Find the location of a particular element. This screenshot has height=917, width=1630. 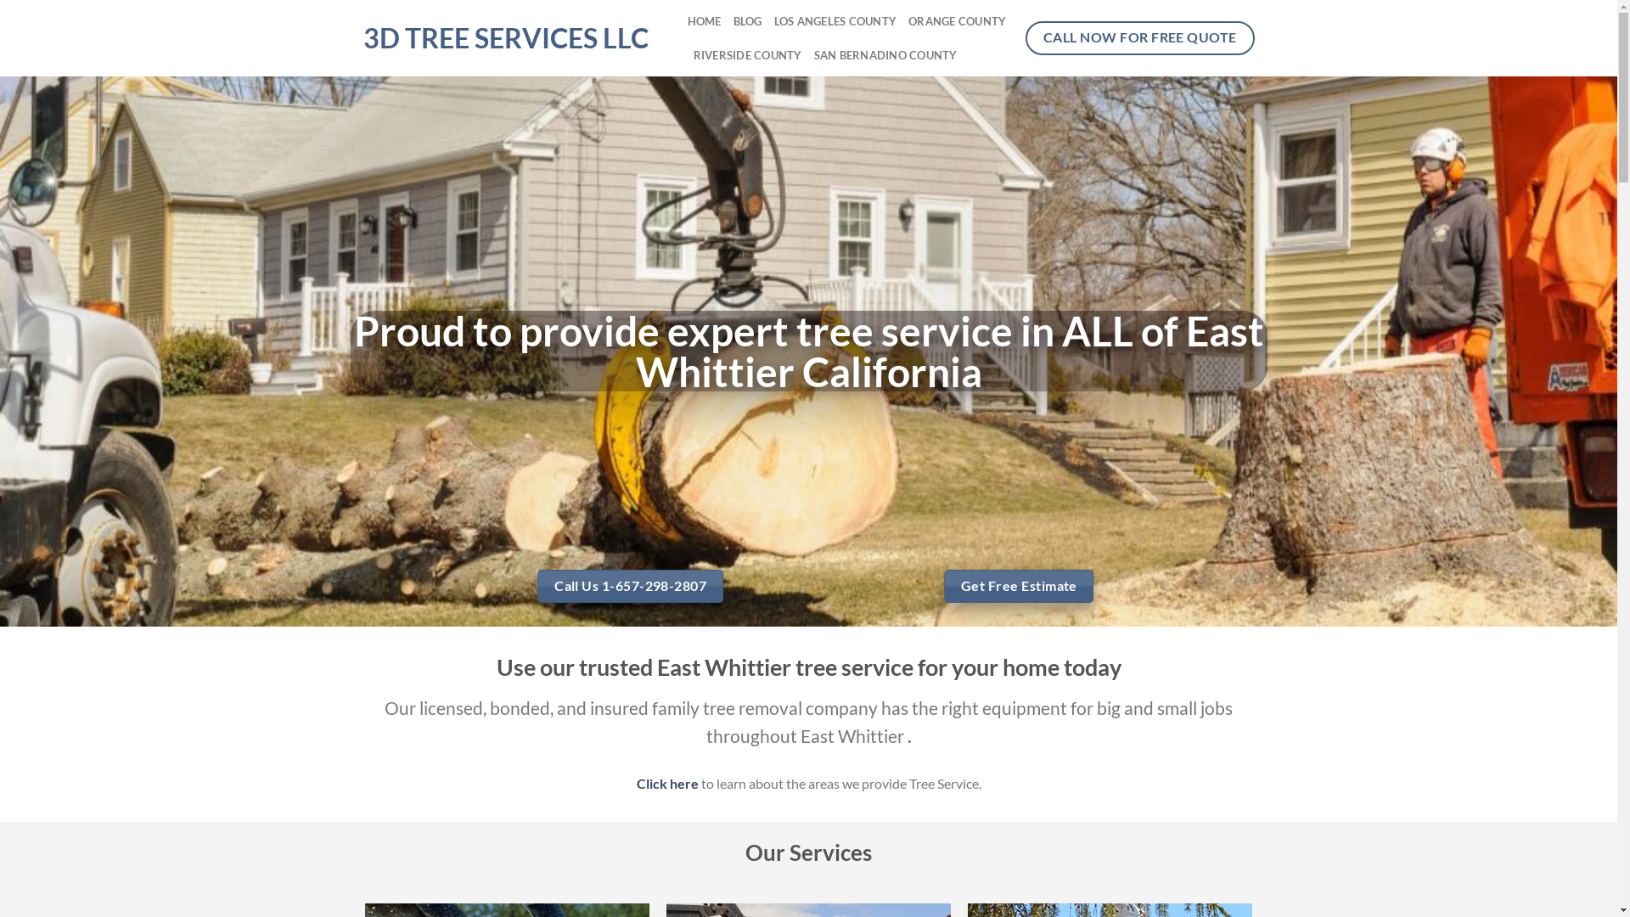

SAN BERNADINO COUNTY is located at coordinates (886, 55).